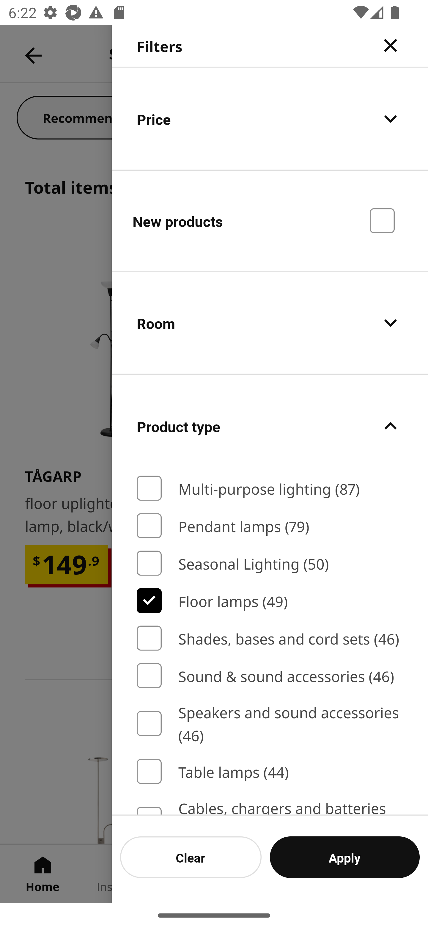 The width and height of the screenshot is (428, 928). I want to click on Floor lamps (49), so click(270, 601).